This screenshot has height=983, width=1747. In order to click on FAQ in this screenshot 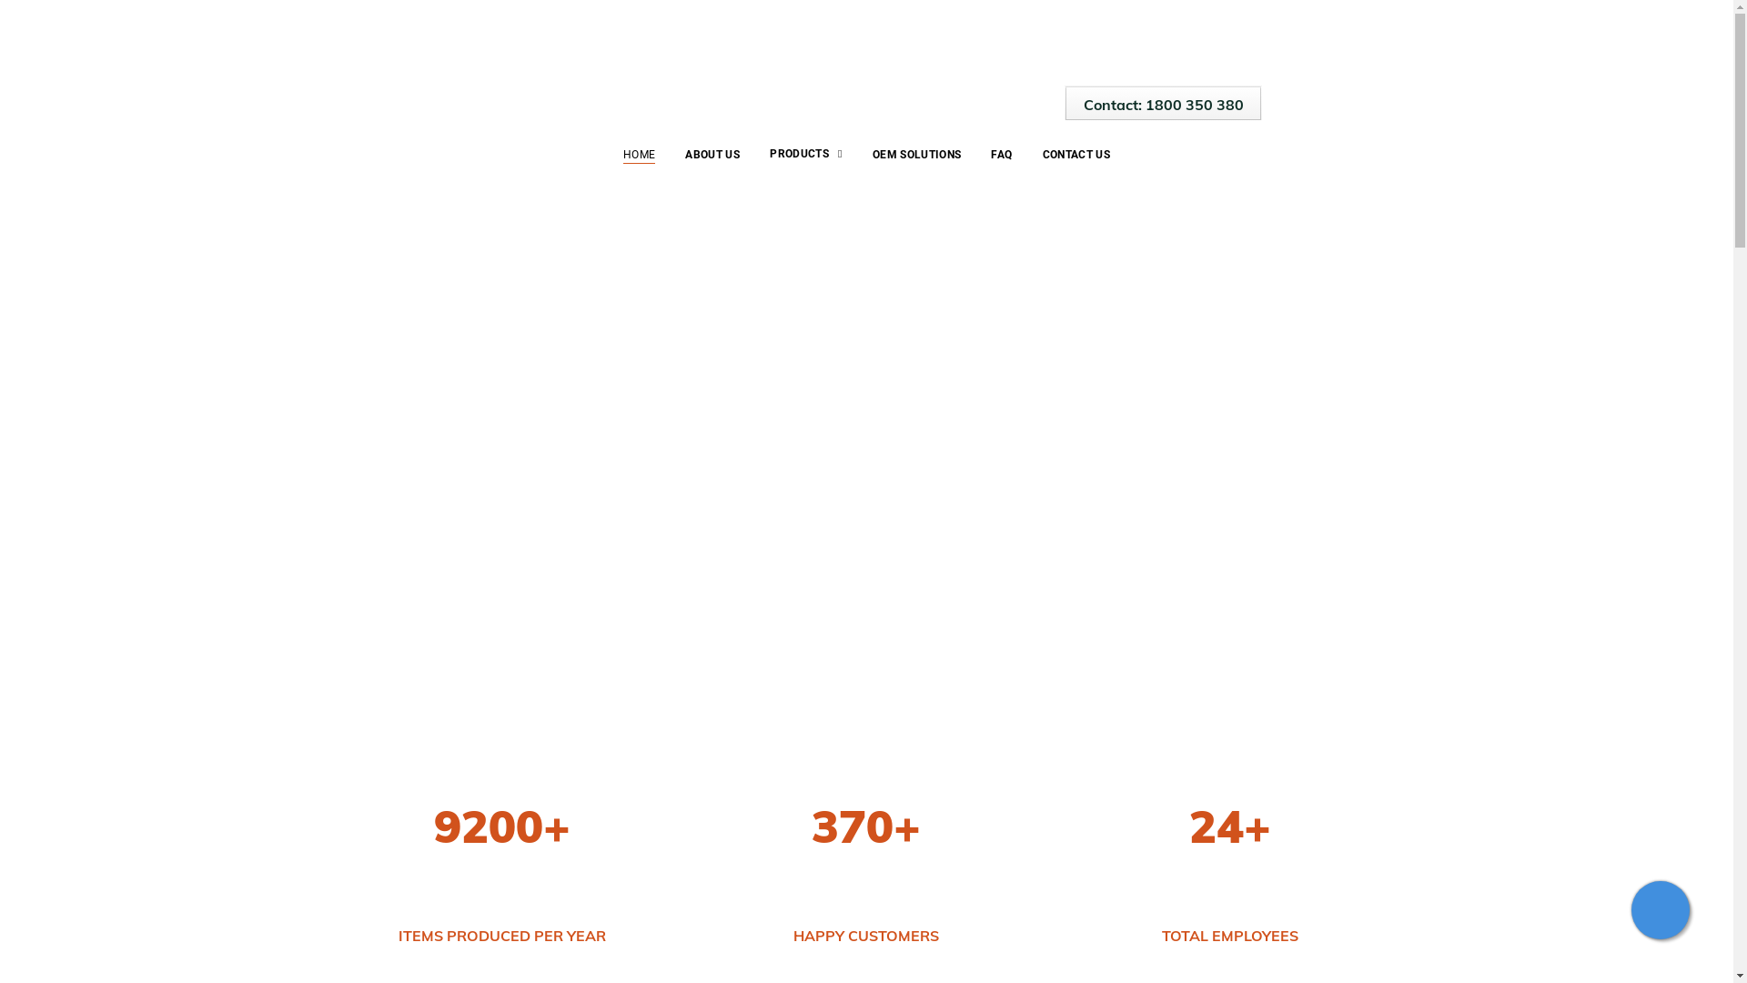, I will do `click(1001, 155)`.